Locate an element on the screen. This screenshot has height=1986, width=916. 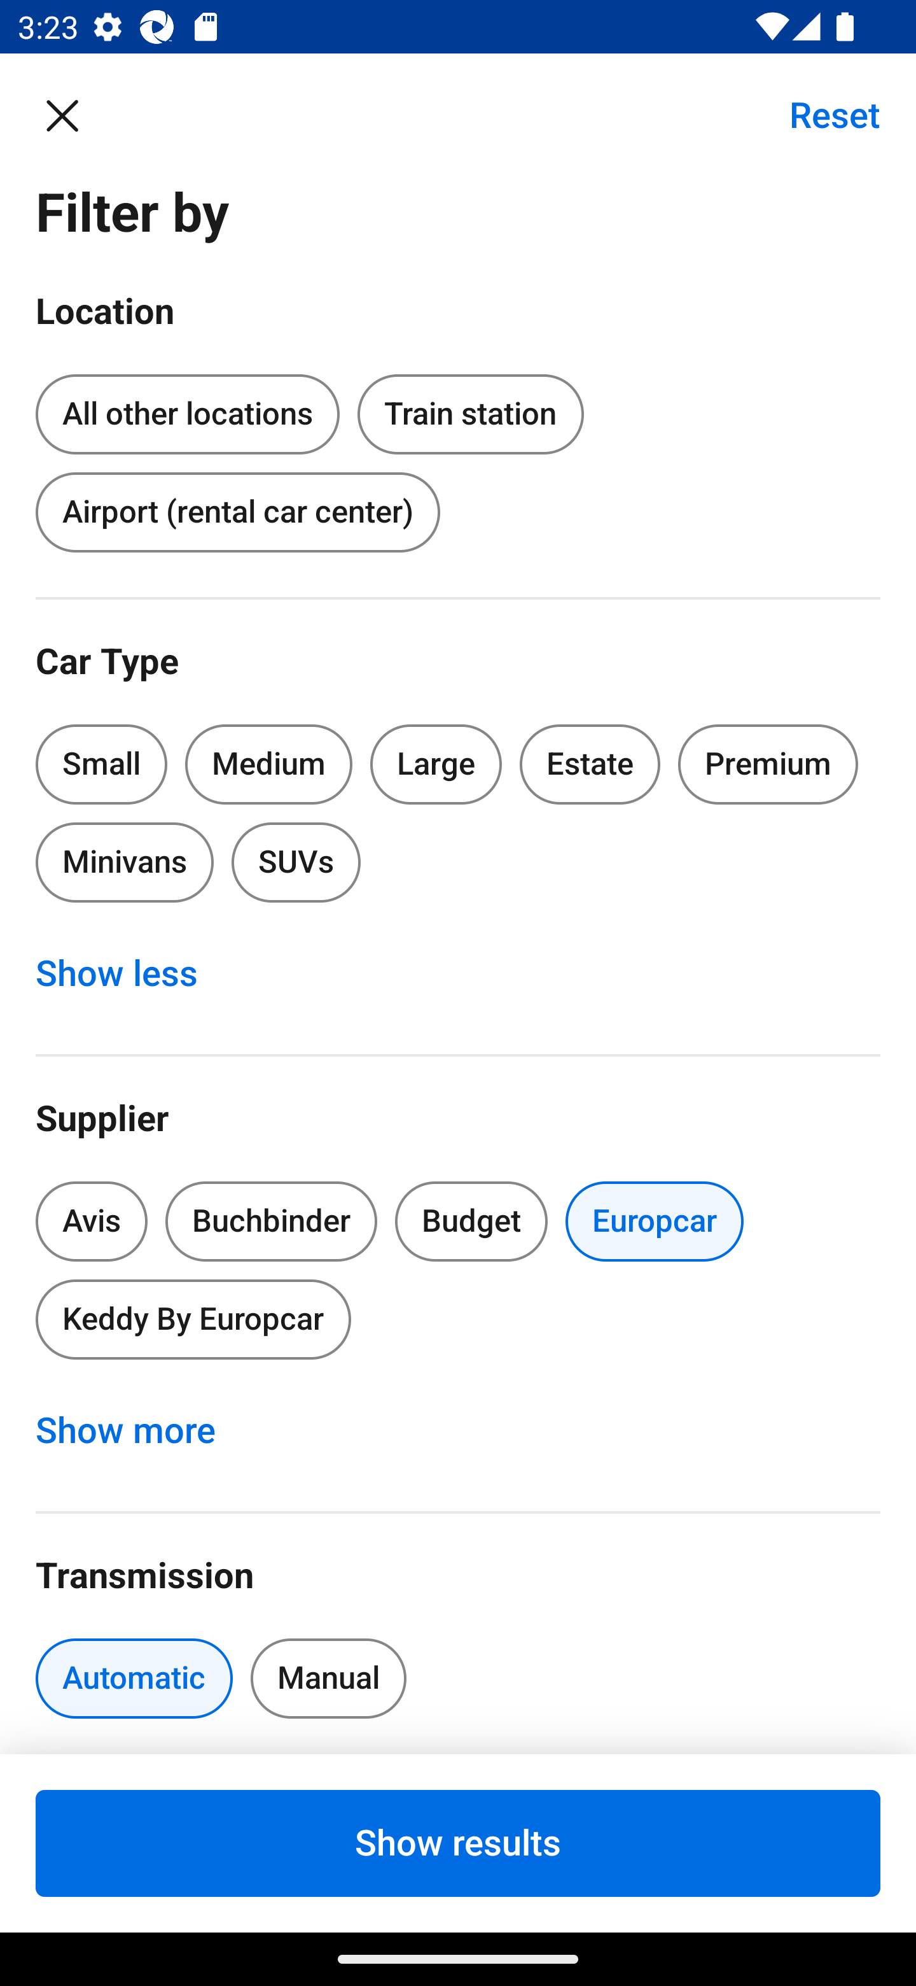
Budget is located at coordinates (471, 1221).